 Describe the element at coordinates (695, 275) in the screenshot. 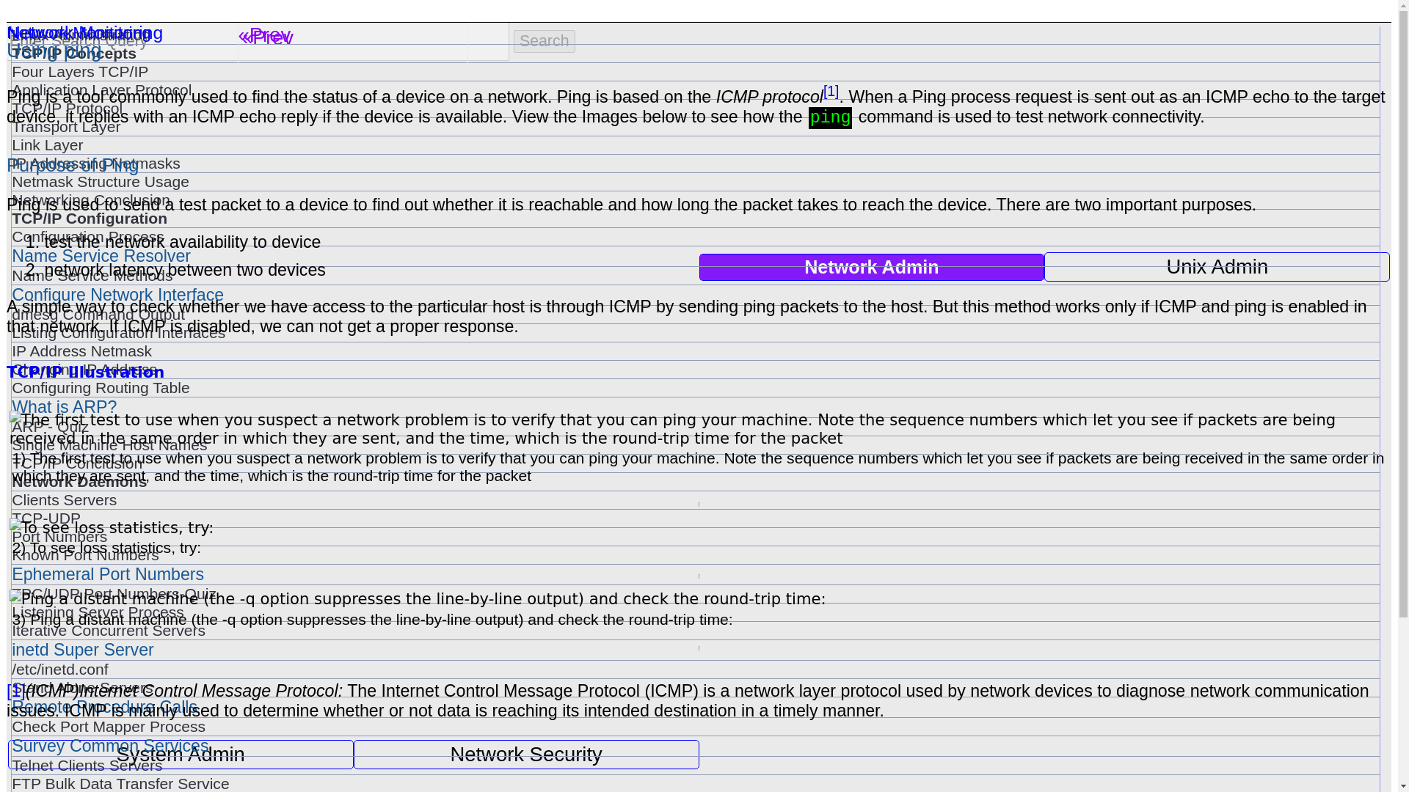

I see `Name Service Methods` at that location.